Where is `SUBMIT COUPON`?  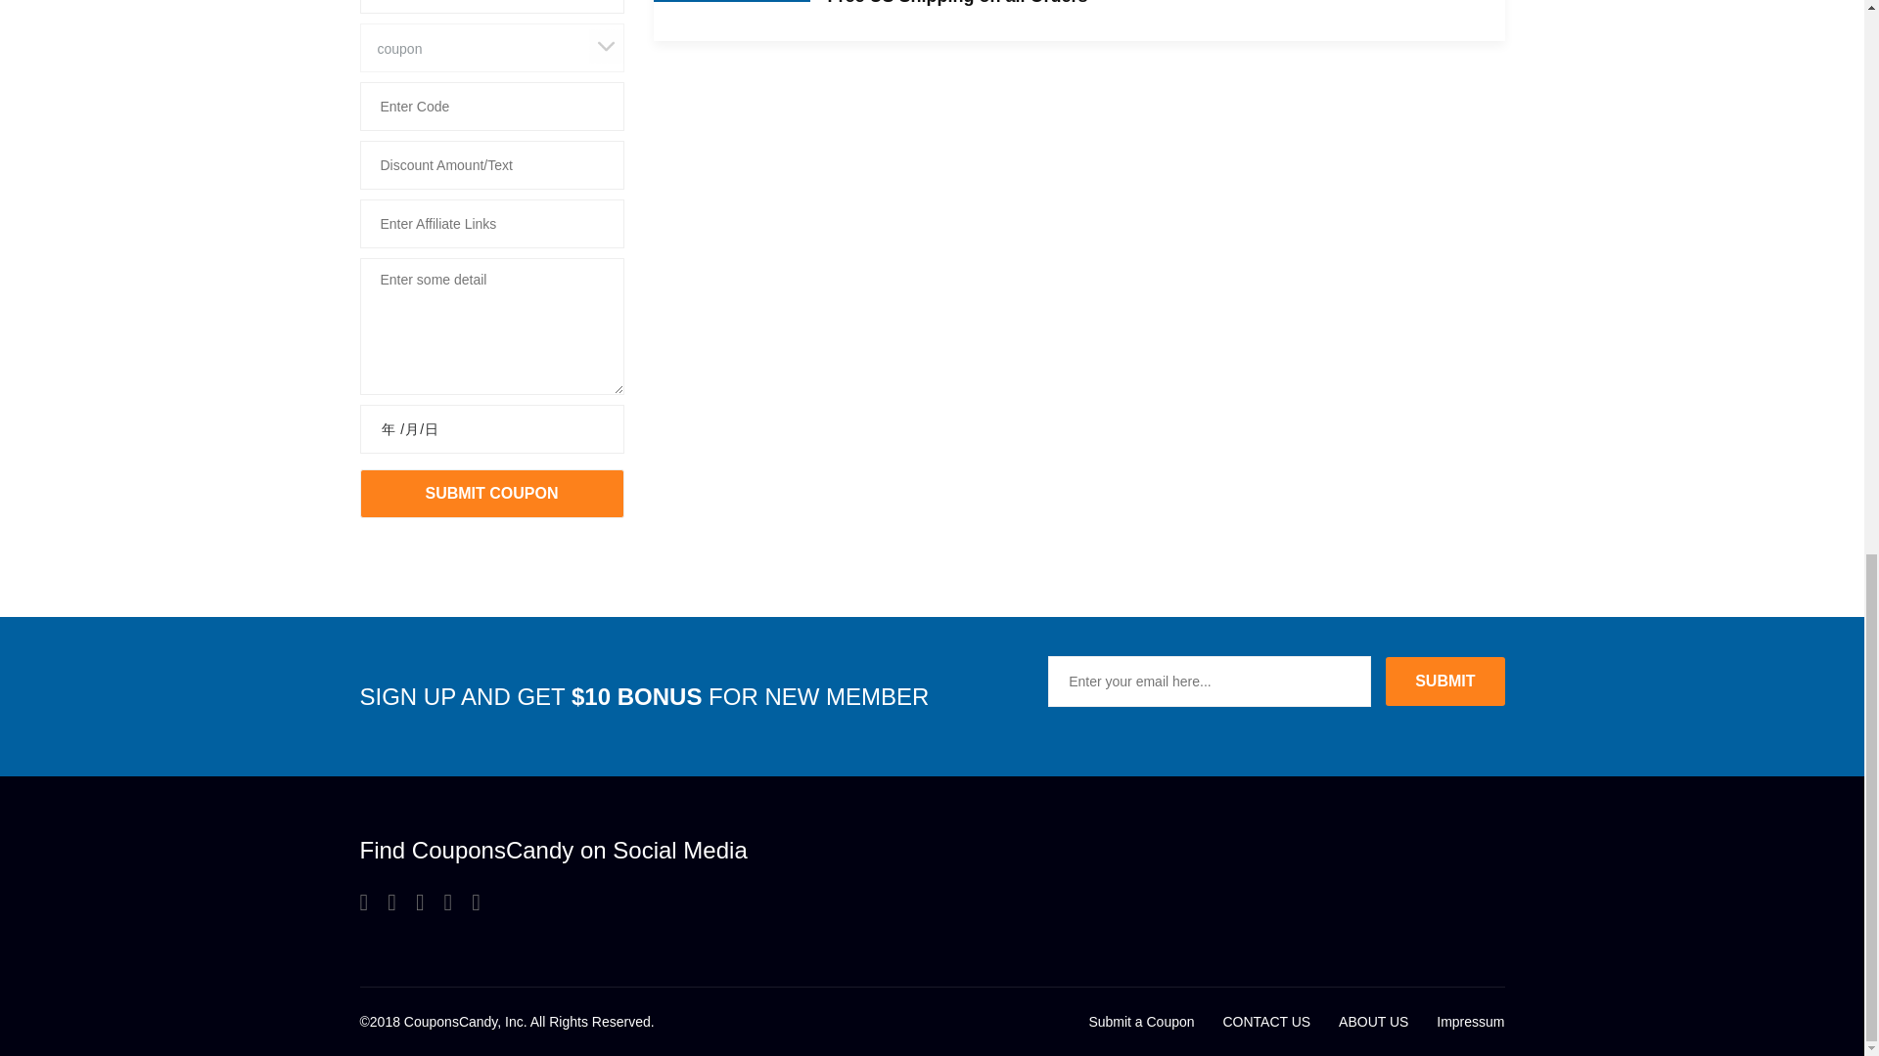
SUBMIT COUPON is located at coordinates (491, 493).